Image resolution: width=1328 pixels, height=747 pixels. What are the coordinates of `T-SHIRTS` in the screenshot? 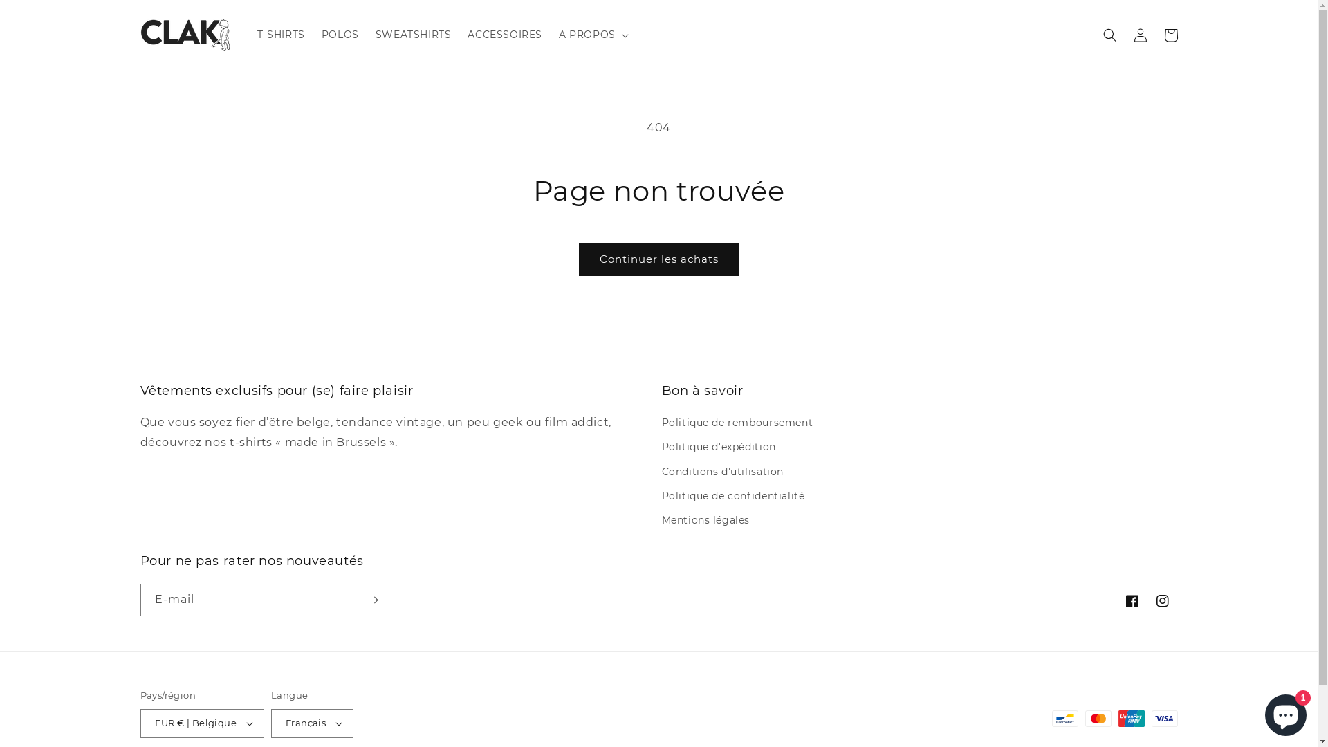 It's located at (281, 35).